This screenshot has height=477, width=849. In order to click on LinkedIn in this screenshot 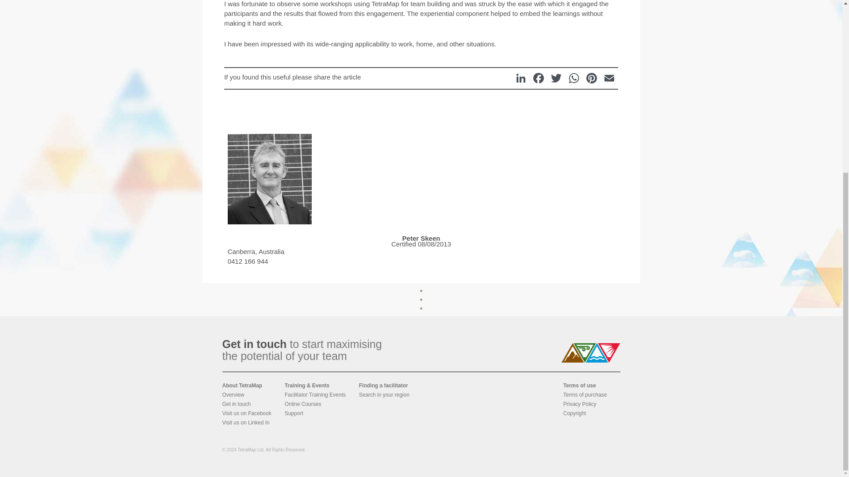, I will do `click(521, 78)`.